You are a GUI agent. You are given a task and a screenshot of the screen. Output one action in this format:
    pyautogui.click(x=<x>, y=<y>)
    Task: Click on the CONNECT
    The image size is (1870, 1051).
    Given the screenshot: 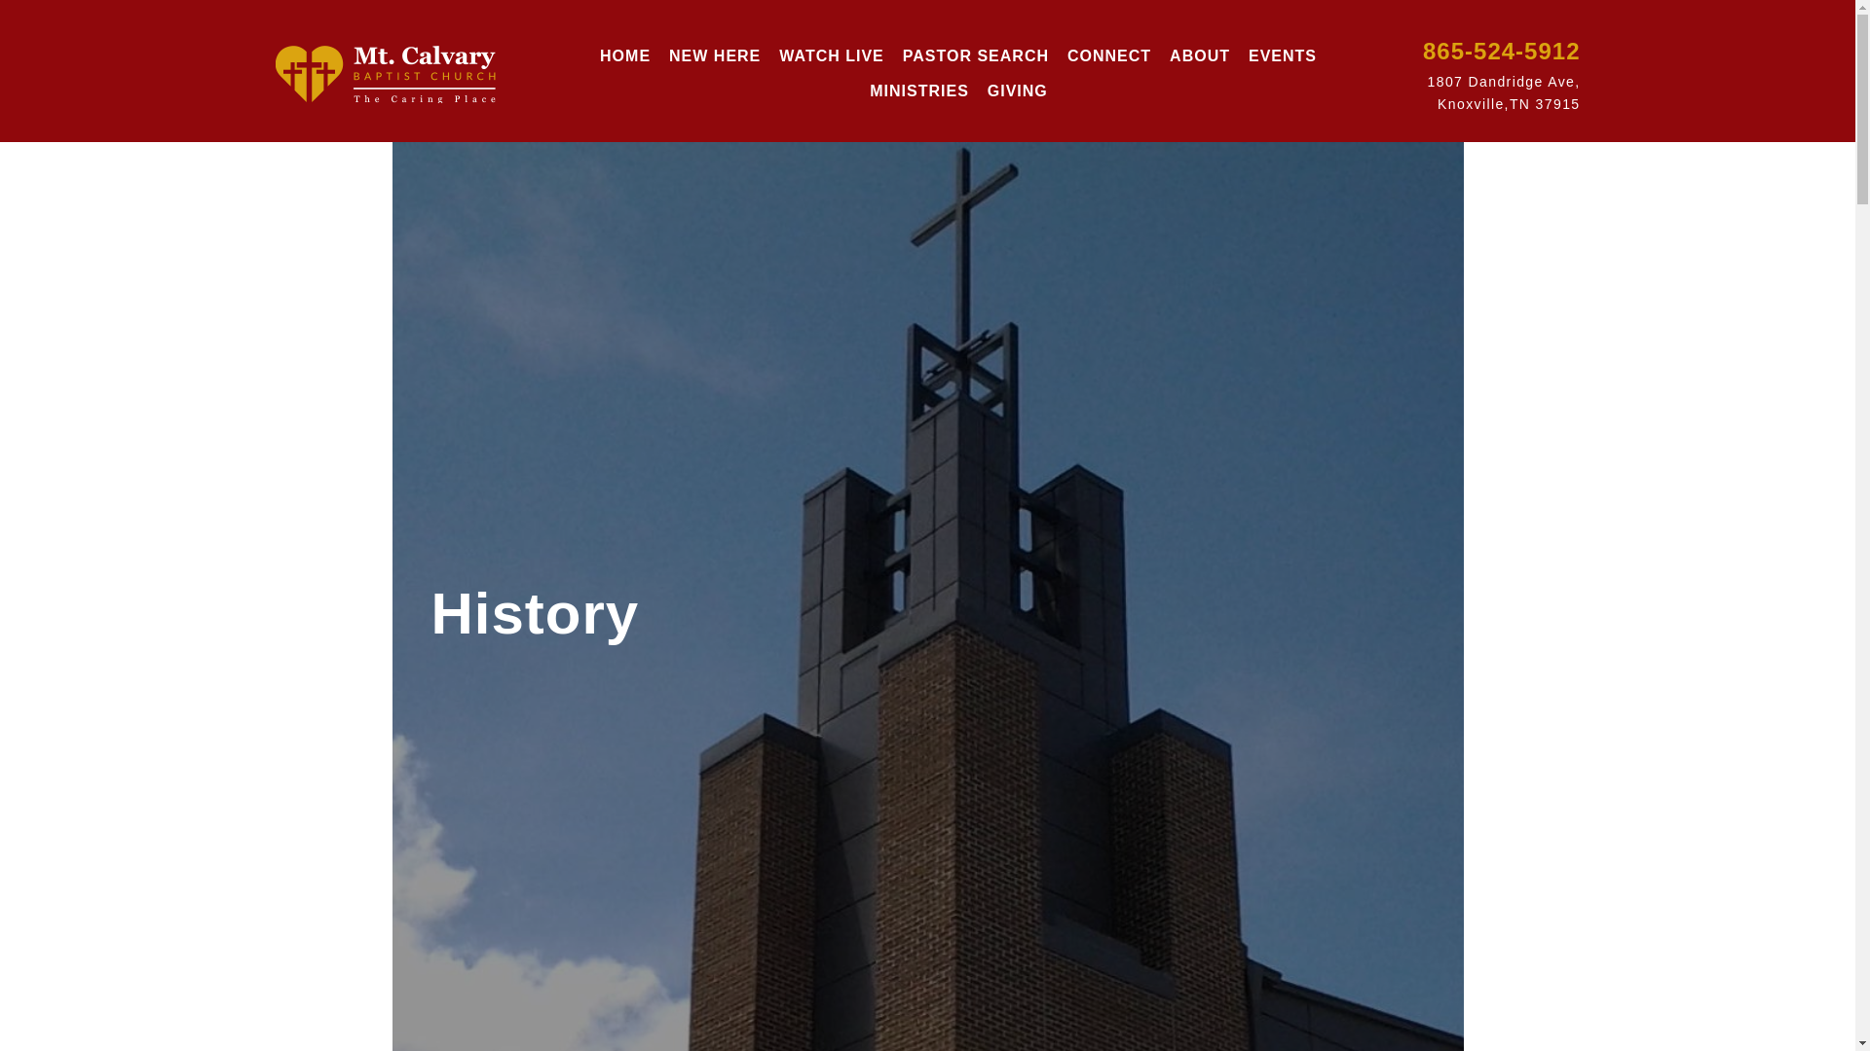 What is the action you would take?
    pyautogui.click(x=1108, y=55)
    